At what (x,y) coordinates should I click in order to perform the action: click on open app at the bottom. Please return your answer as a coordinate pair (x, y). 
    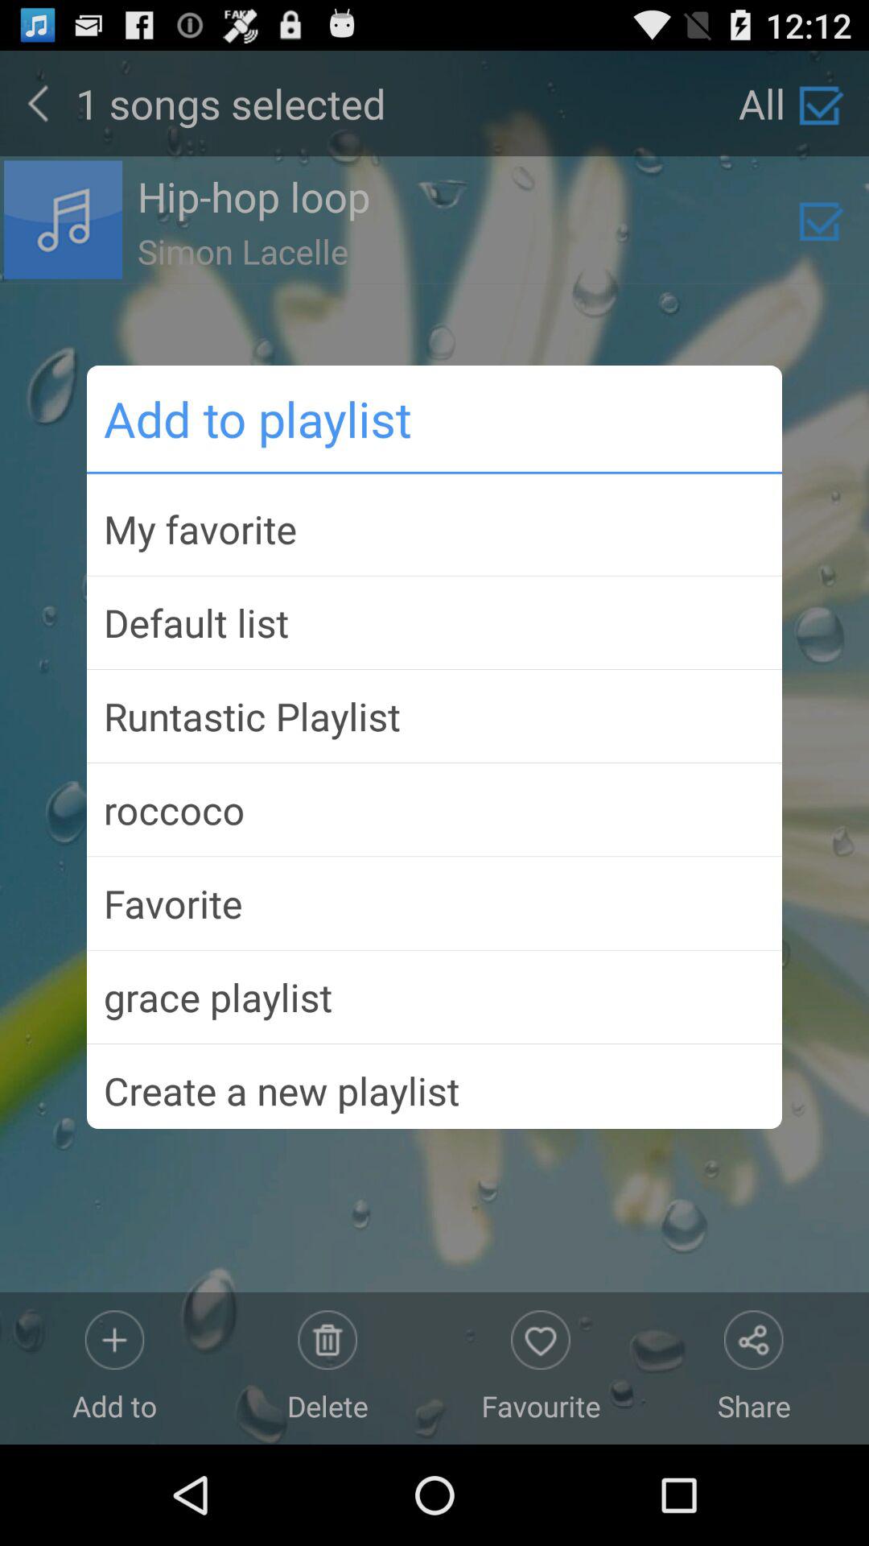
    Looking at the image, I should click on (434, 1084).